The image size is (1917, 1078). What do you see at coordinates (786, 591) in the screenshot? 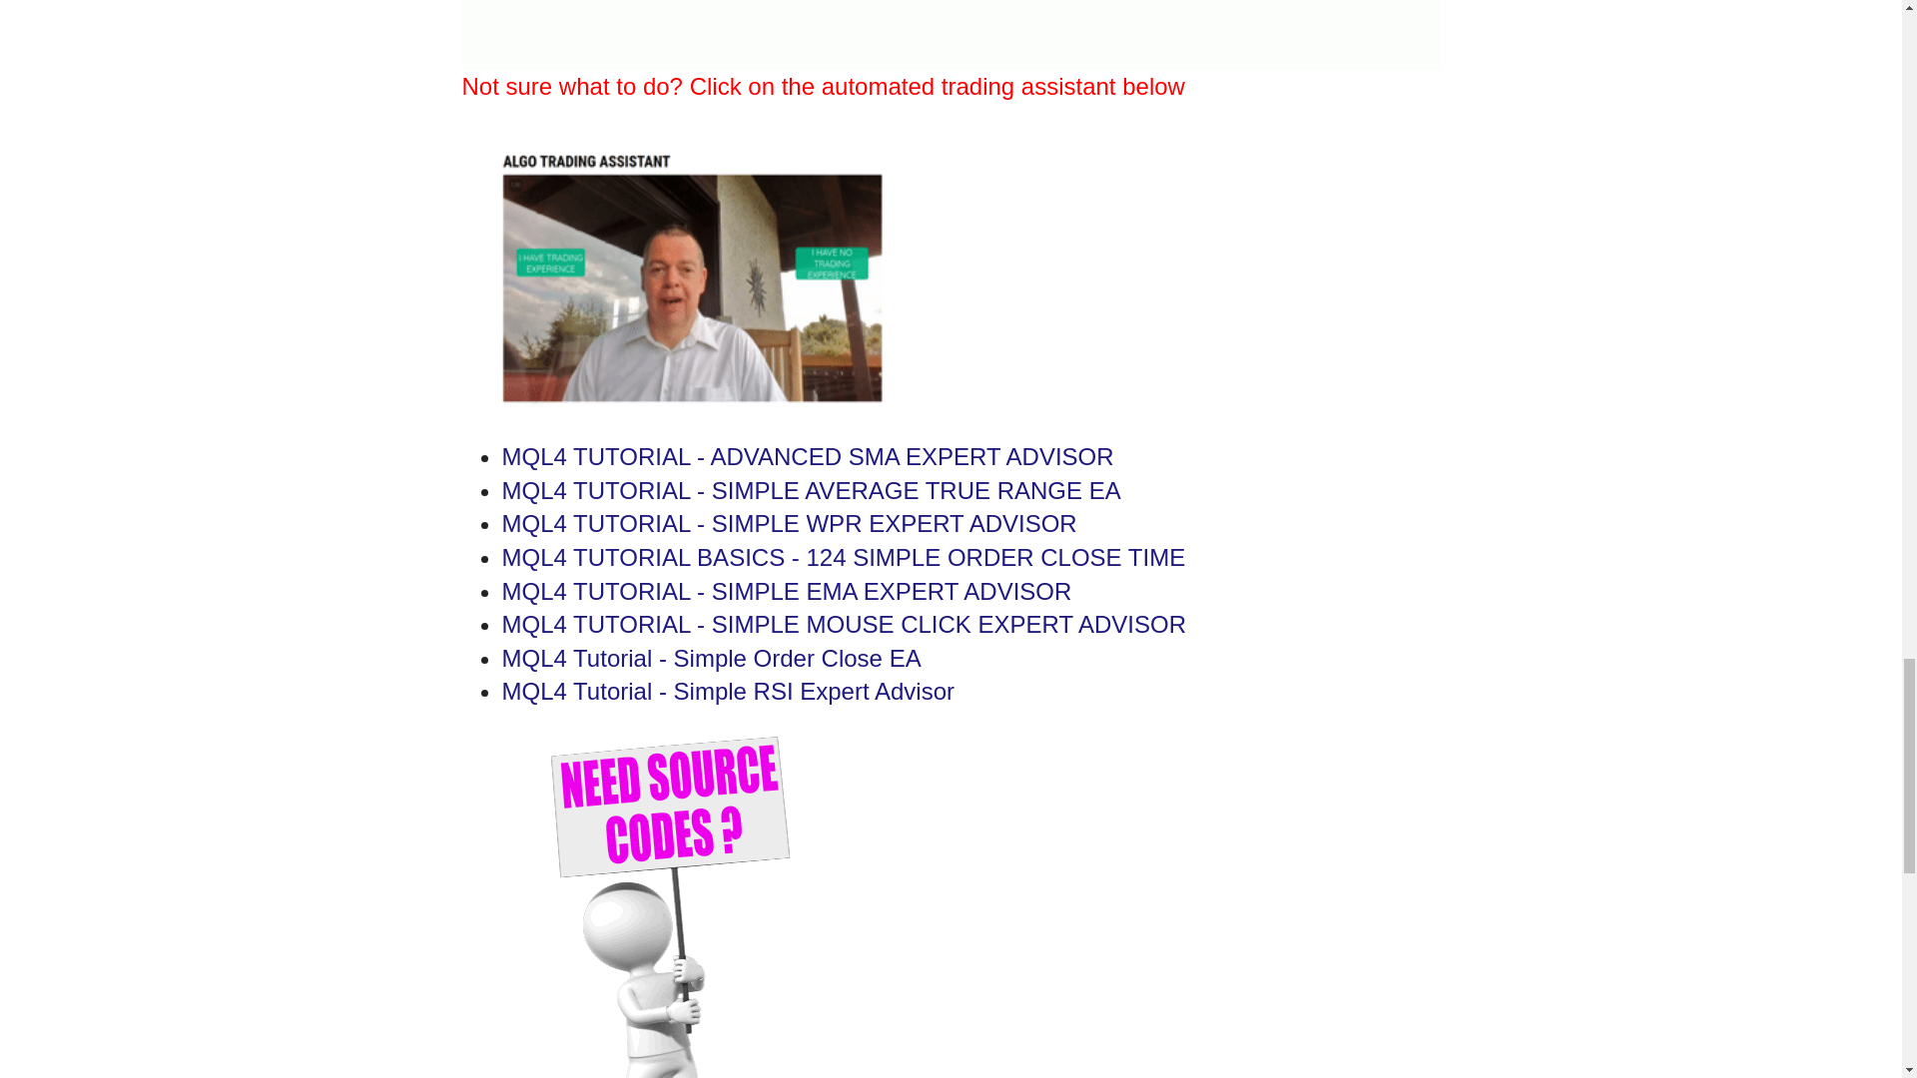
I see `MQL4 TUTORIAL - SIMPLE EMA EXPERT ADVISOR` at bounding box center [786, 591].